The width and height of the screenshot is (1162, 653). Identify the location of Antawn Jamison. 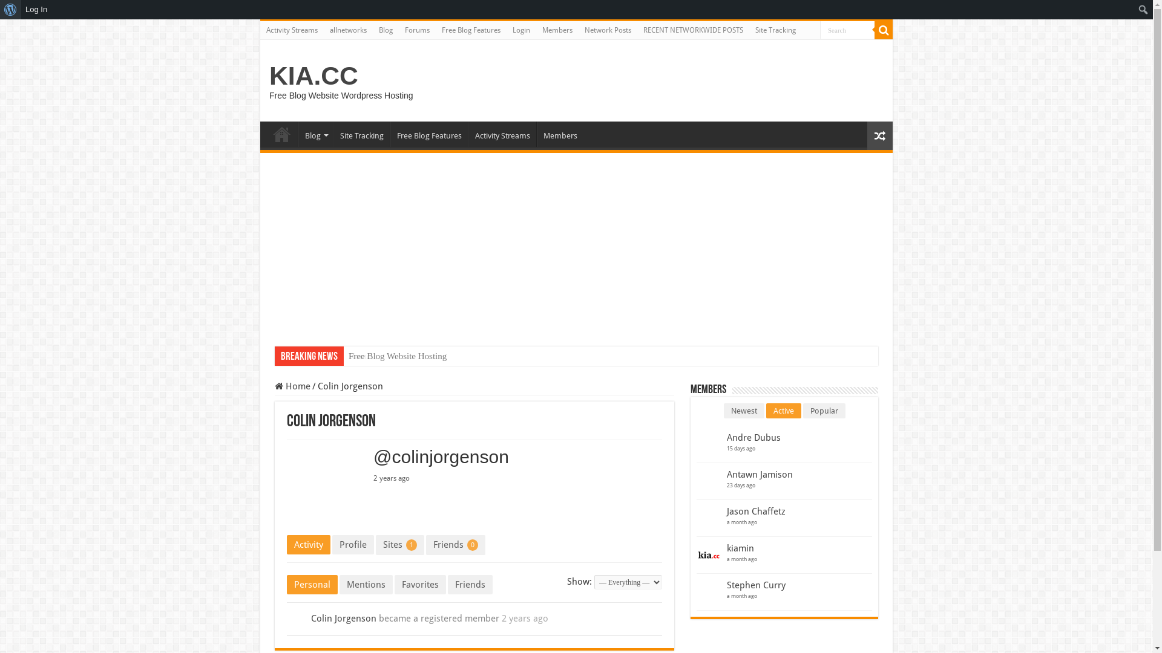
(760, 475).